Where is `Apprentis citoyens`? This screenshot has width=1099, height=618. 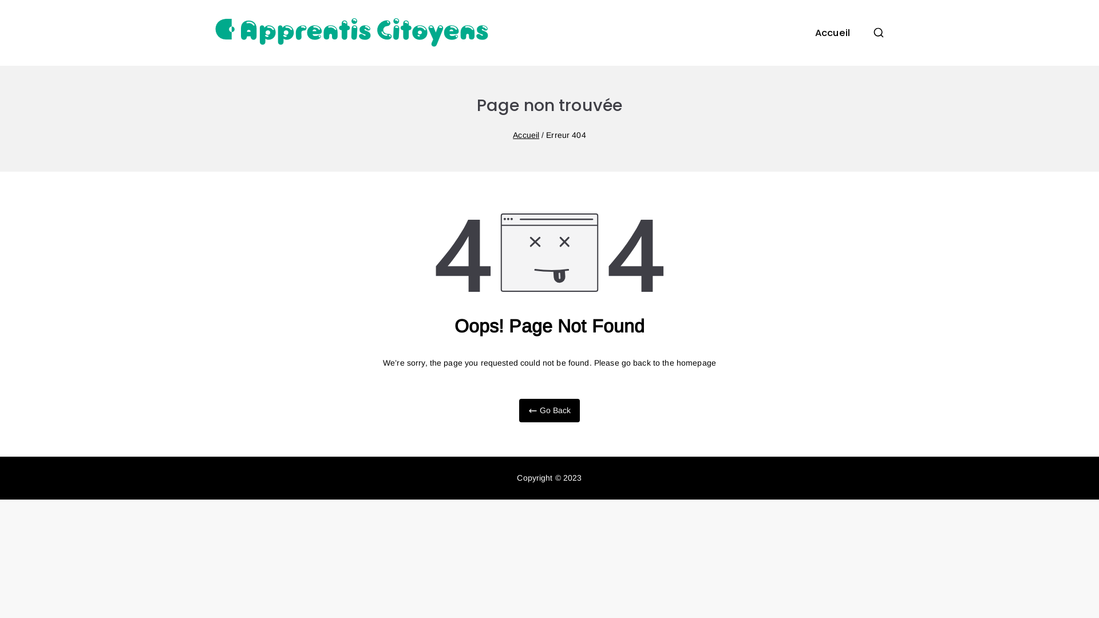 Apprentis citoyens is located at coordinates (606, 48).